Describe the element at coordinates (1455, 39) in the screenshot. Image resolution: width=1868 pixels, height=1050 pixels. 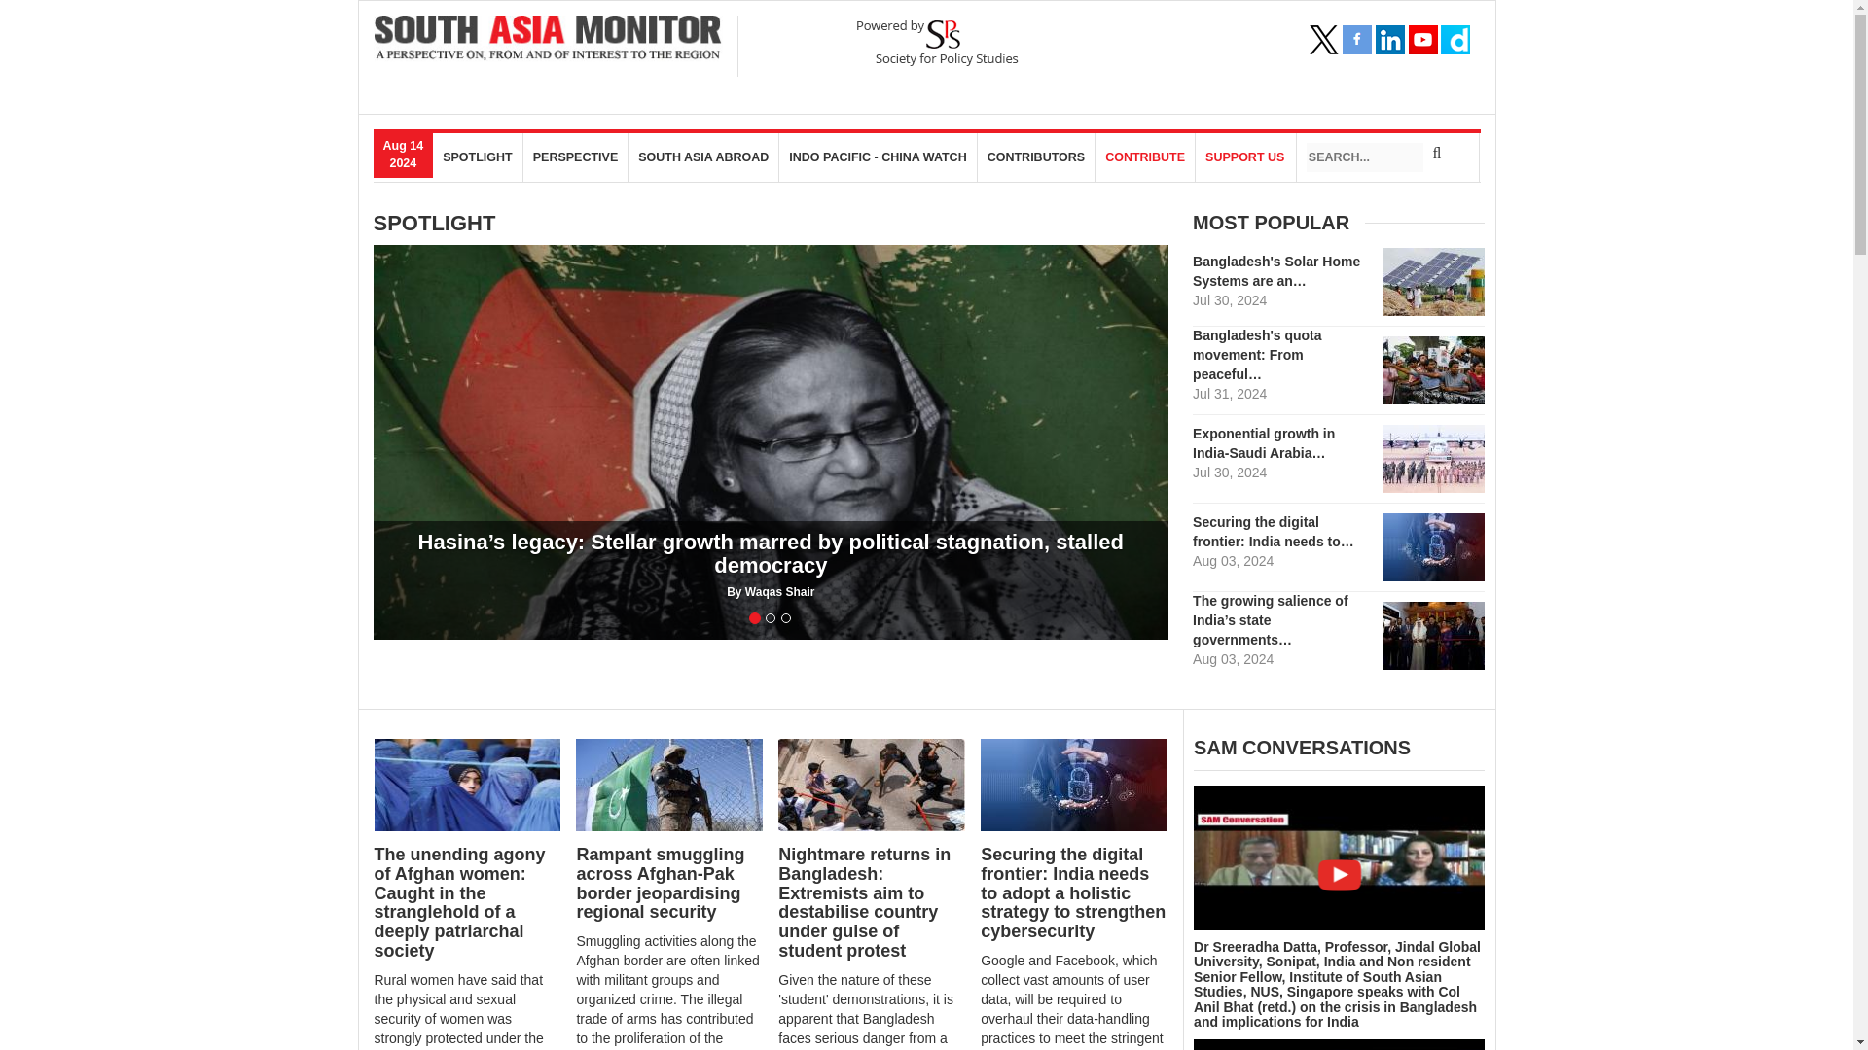
I see `Dailymotion` at that location.